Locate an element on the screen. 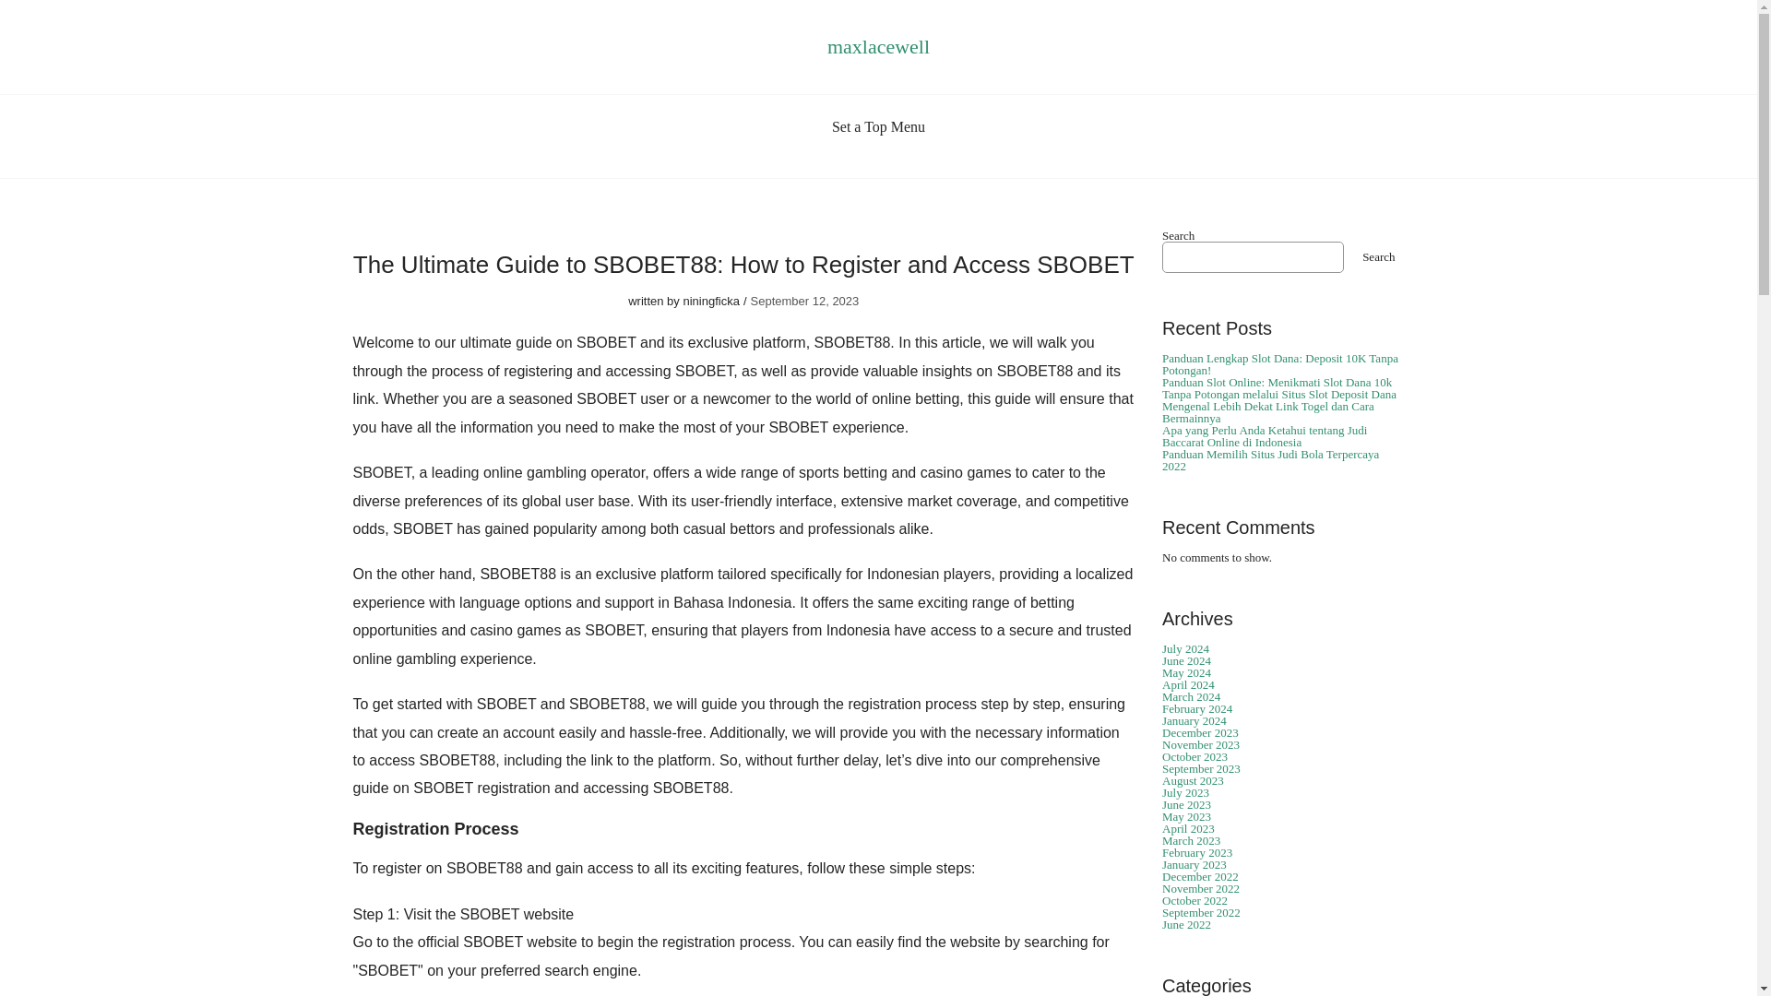  maxlacewell is located at coordinates (878, 46).